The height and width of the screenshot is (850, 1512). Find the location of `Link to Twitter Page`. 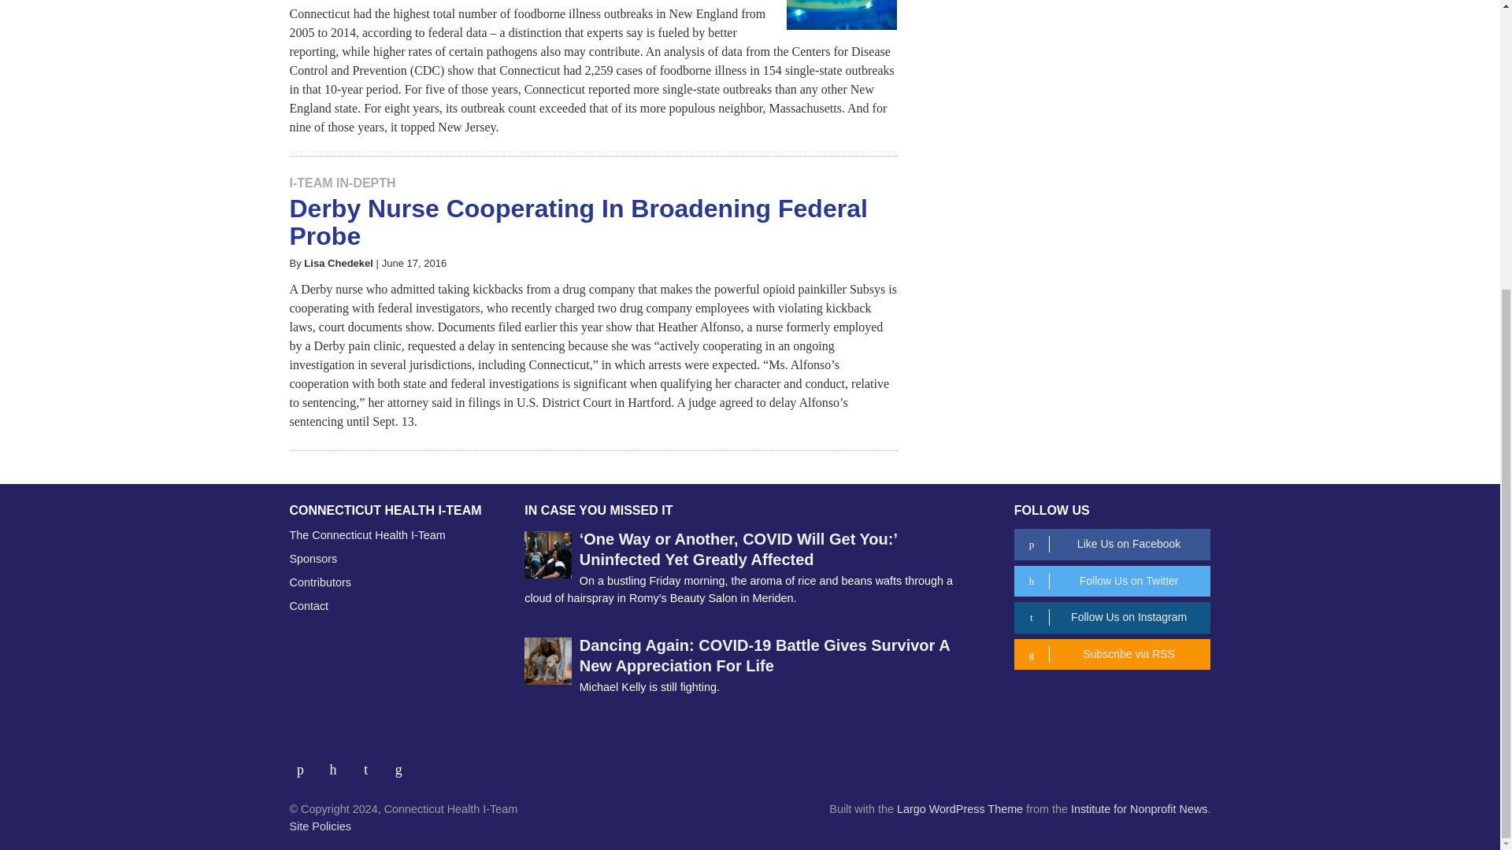

Link to Twitter Page is located at coordinates (339, 763).